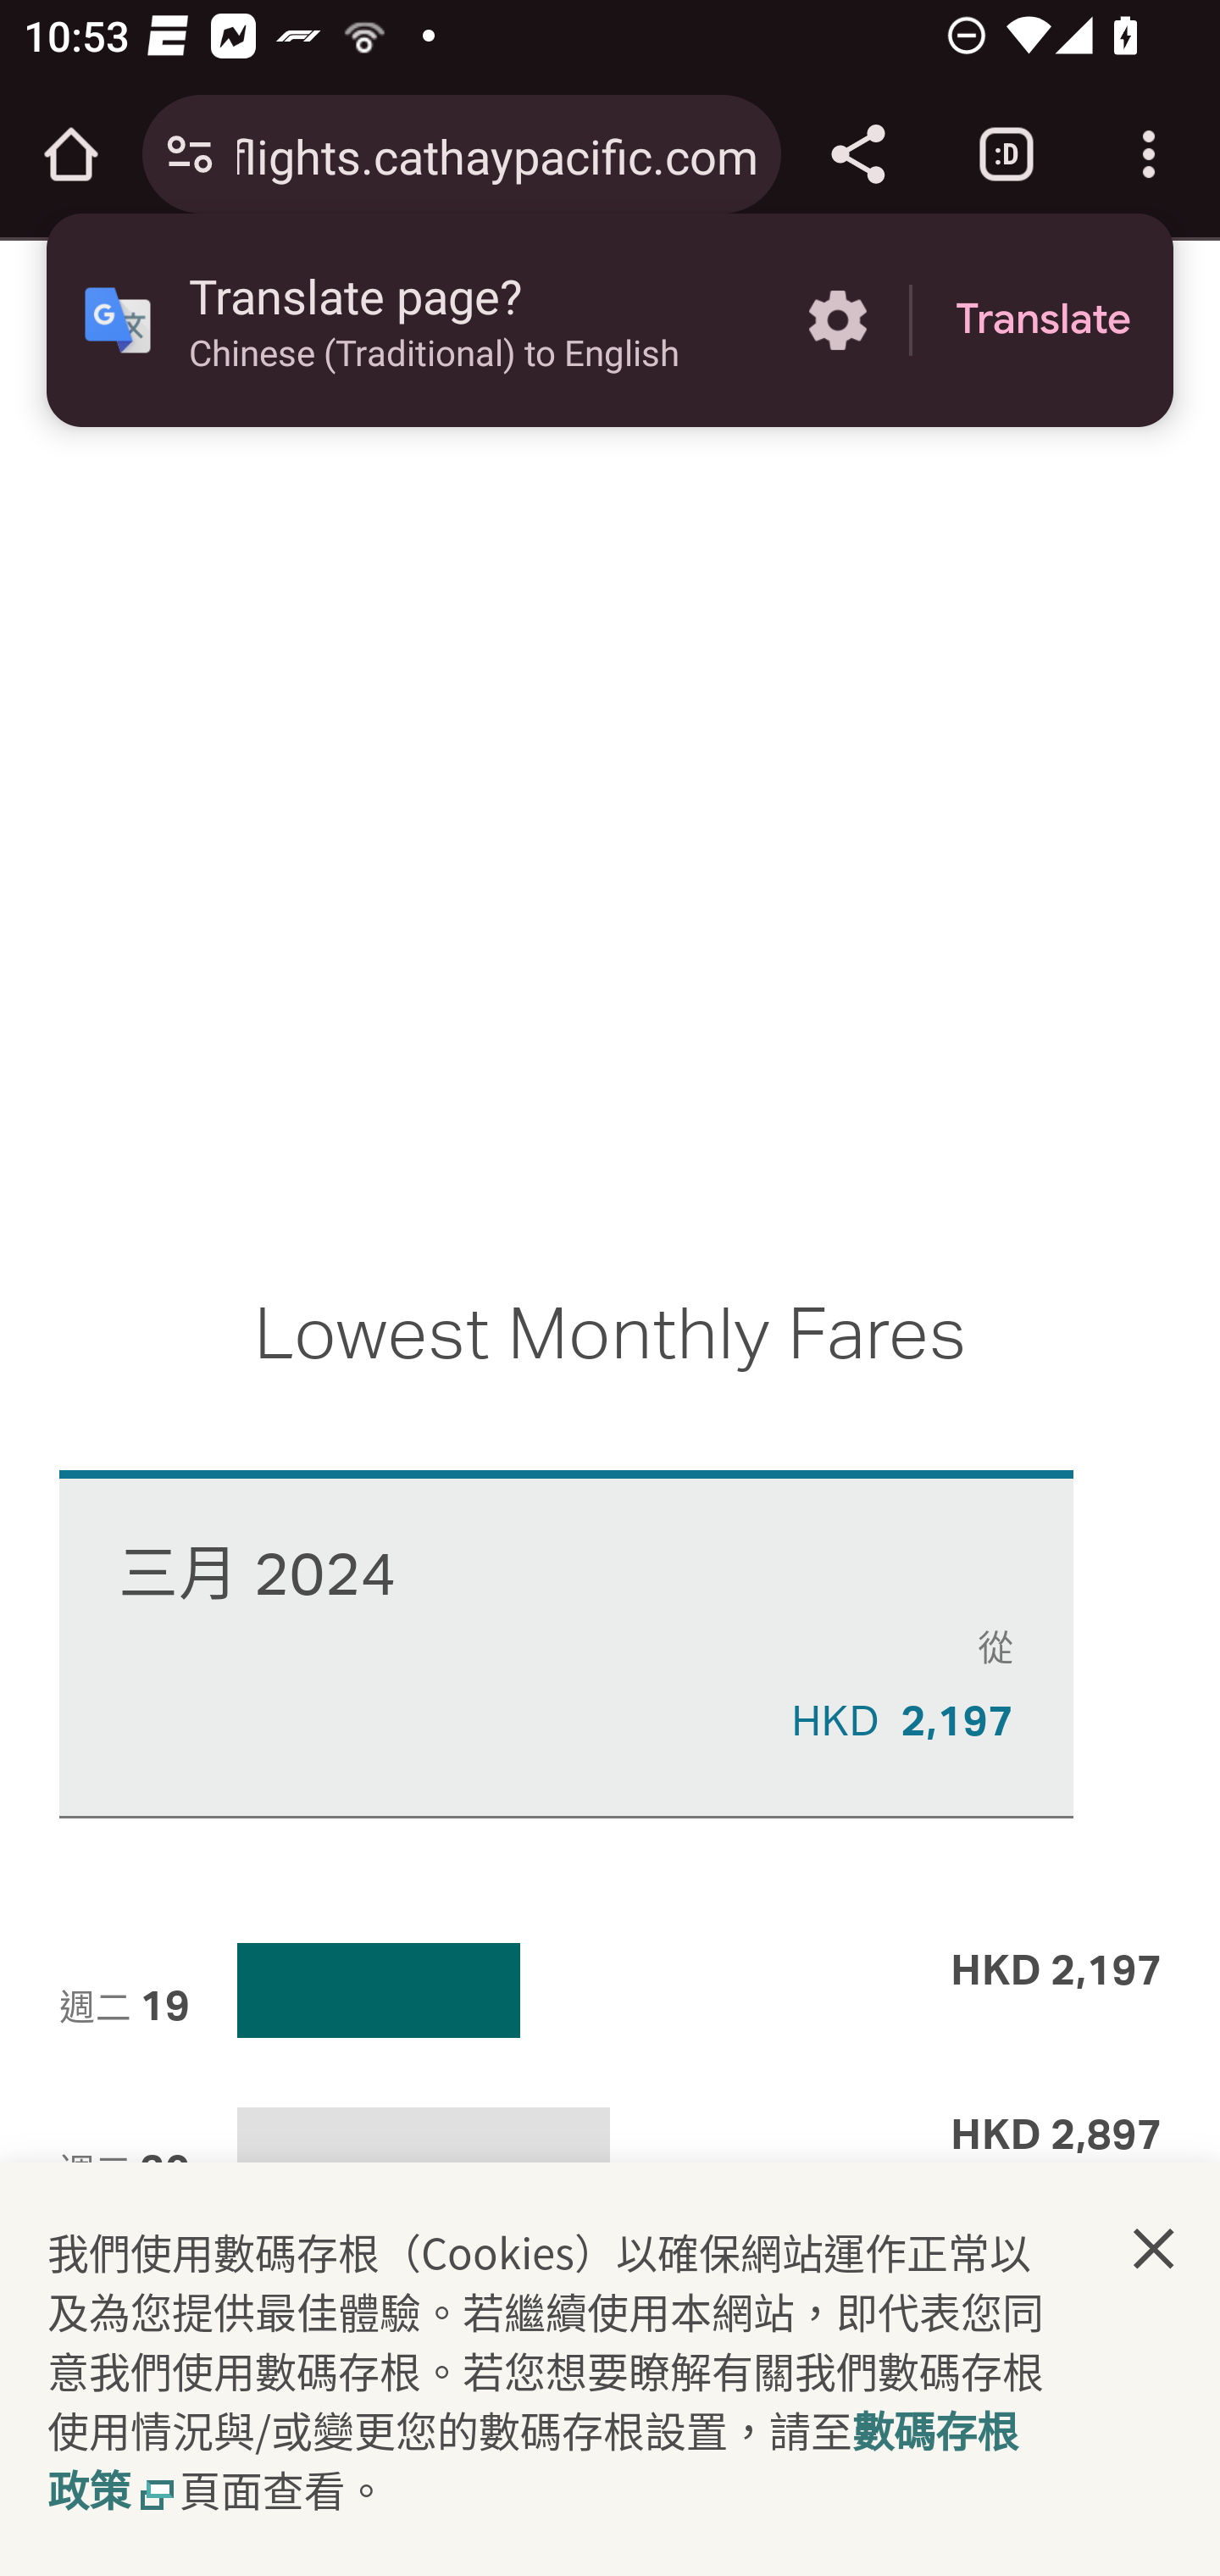 Image resolution: width=1220 pixels, height=2576 pixels. What do you see at coordinates (190, 154) in the screenshot?
I see `Connection is secure` at bounding box center [190, 154].